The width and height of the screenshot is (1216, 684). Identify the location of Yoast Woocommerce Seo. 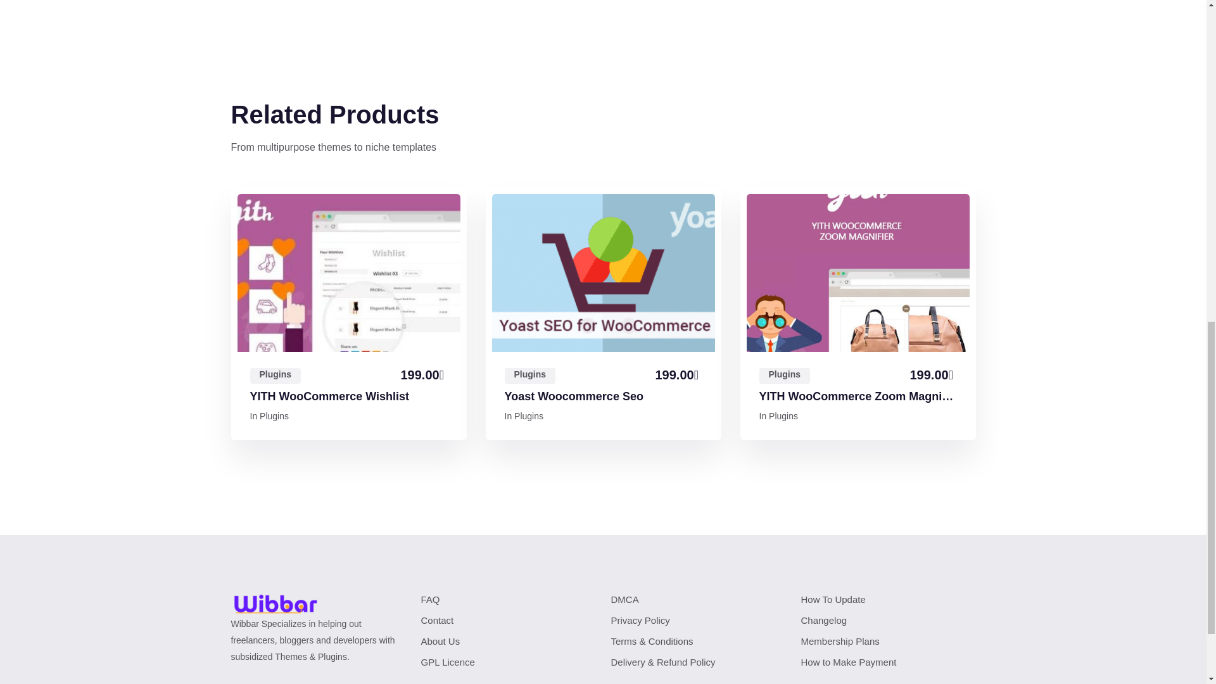
(574, 396).